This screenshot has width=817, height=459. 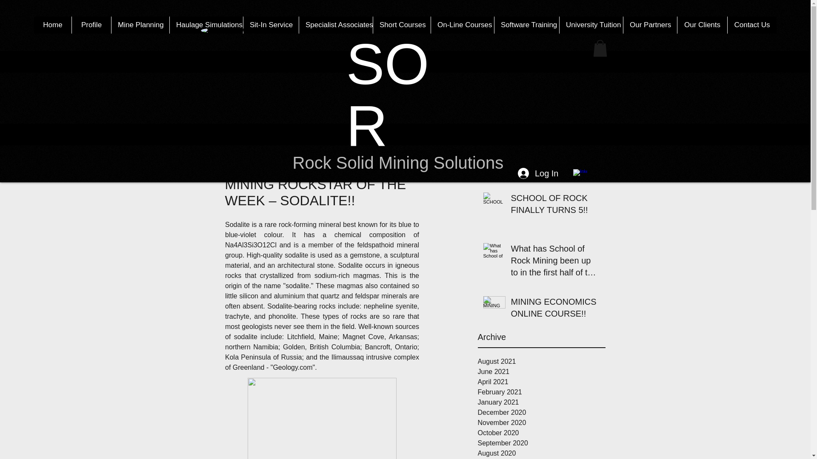 What do you see at coordinates (462, 25) in the screenshot?
I see `On-Line Courses` at bounding box center [462, 25].